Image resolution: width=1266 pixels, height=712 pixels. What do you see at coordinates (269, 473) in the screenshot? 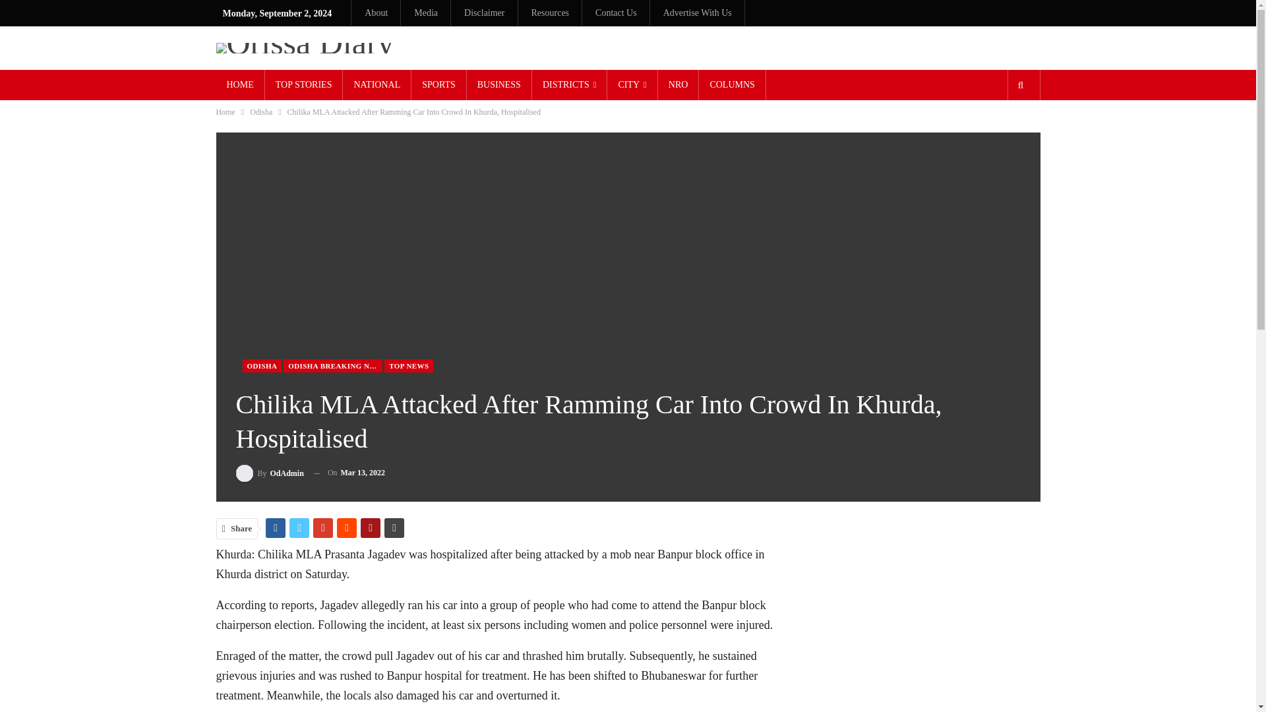
I see `Browse Author Articles` at bounding box center [269, 473].